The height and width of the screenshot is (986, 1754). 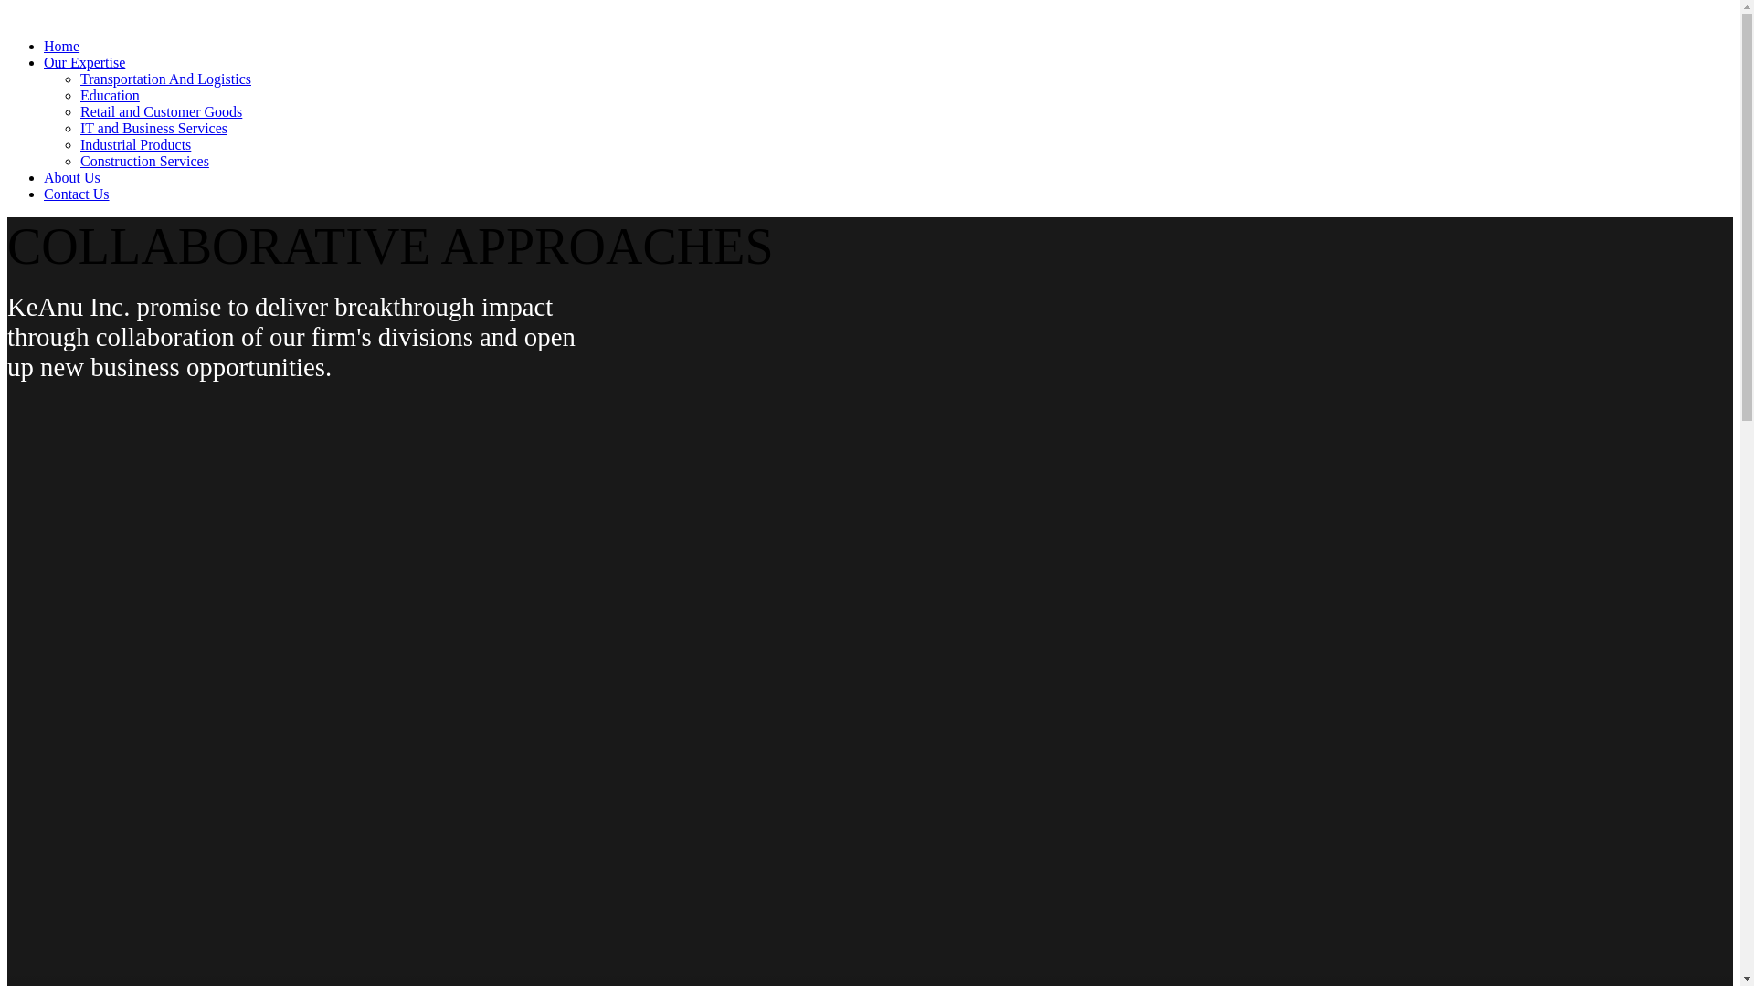 What do you see at coordinates (153, 128) in the screenshot?
I see `IT and Business Services` at bounding box center [153, 128].